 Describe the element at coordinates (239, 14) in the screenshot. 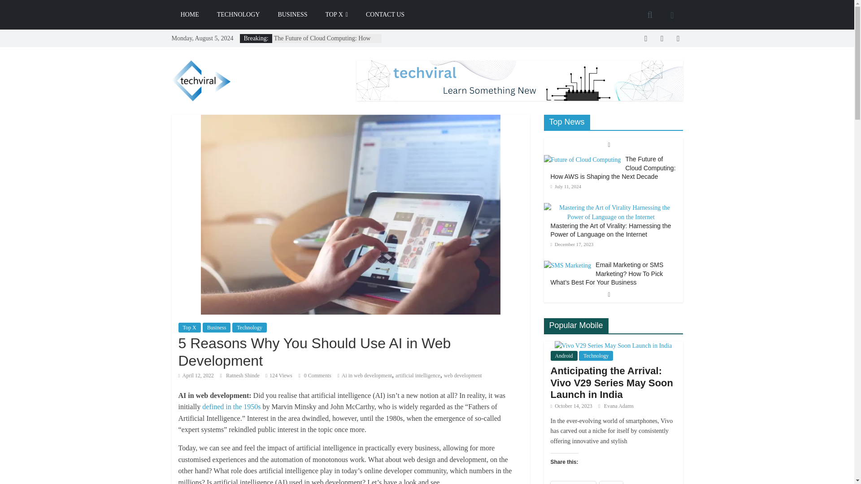

I see `TECHNOLOGY` at that location.